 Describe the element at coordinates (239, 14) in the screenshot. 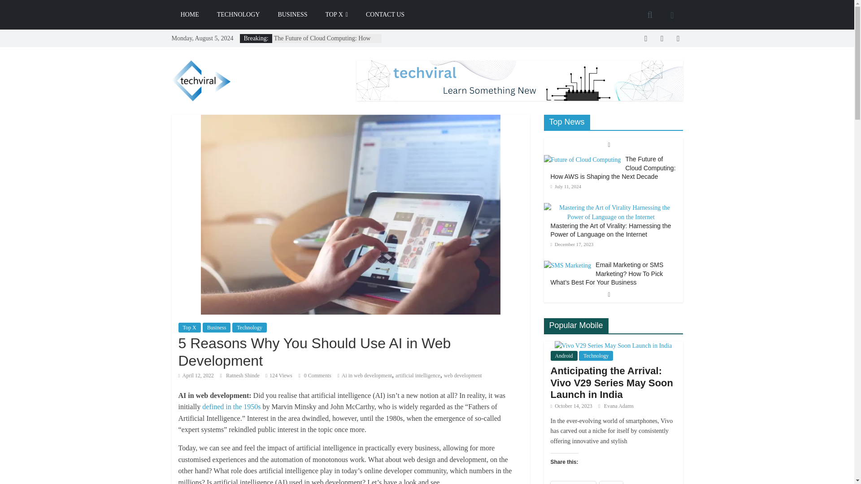

I see `TECHNOLOGY` at that location.